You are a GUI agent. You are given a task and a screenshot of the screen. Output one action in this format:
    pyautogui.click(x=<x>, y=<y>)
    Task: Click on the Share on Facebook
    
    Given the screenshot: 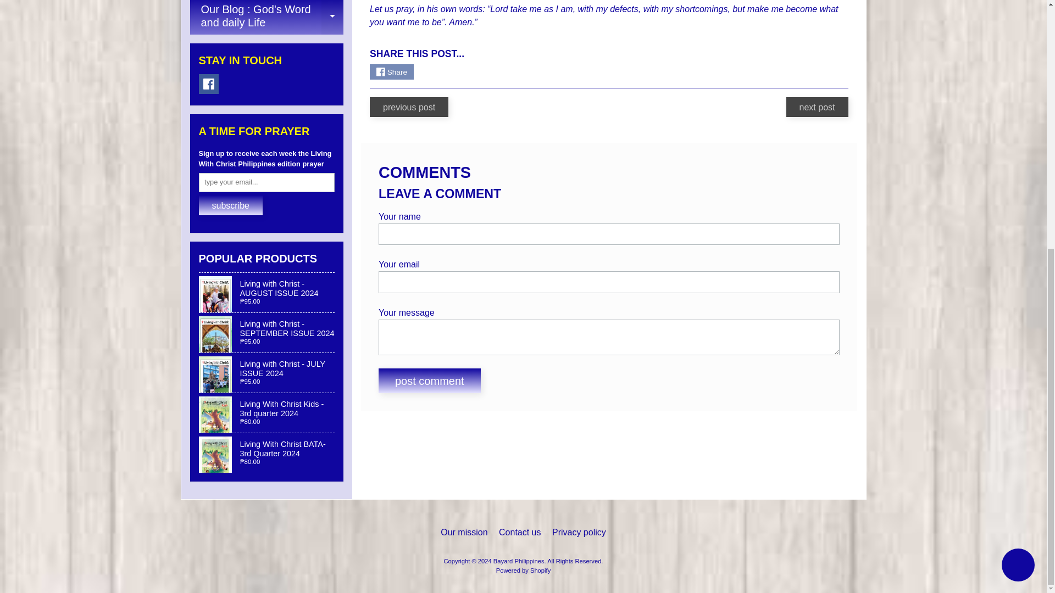 What is the action you would take?
    pyautogui.click(x=391, y=71)
    